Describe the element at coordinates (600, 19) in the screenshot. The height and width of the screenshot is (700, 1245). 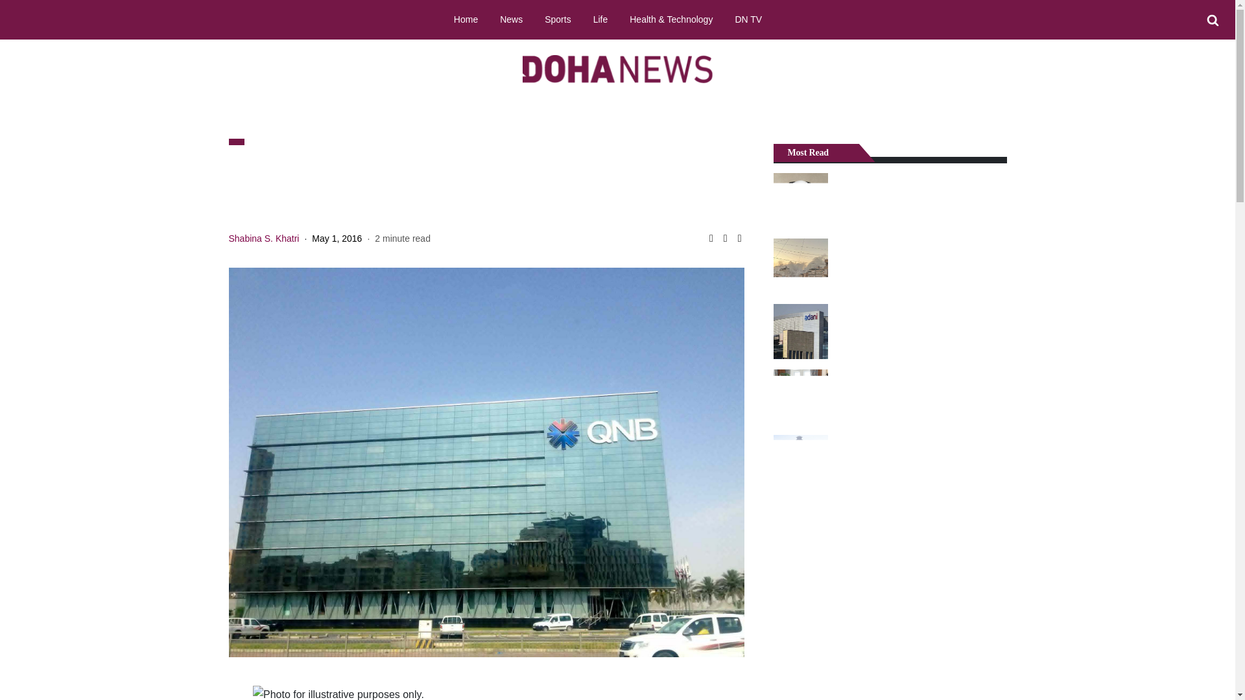
I see `Life` at that location.